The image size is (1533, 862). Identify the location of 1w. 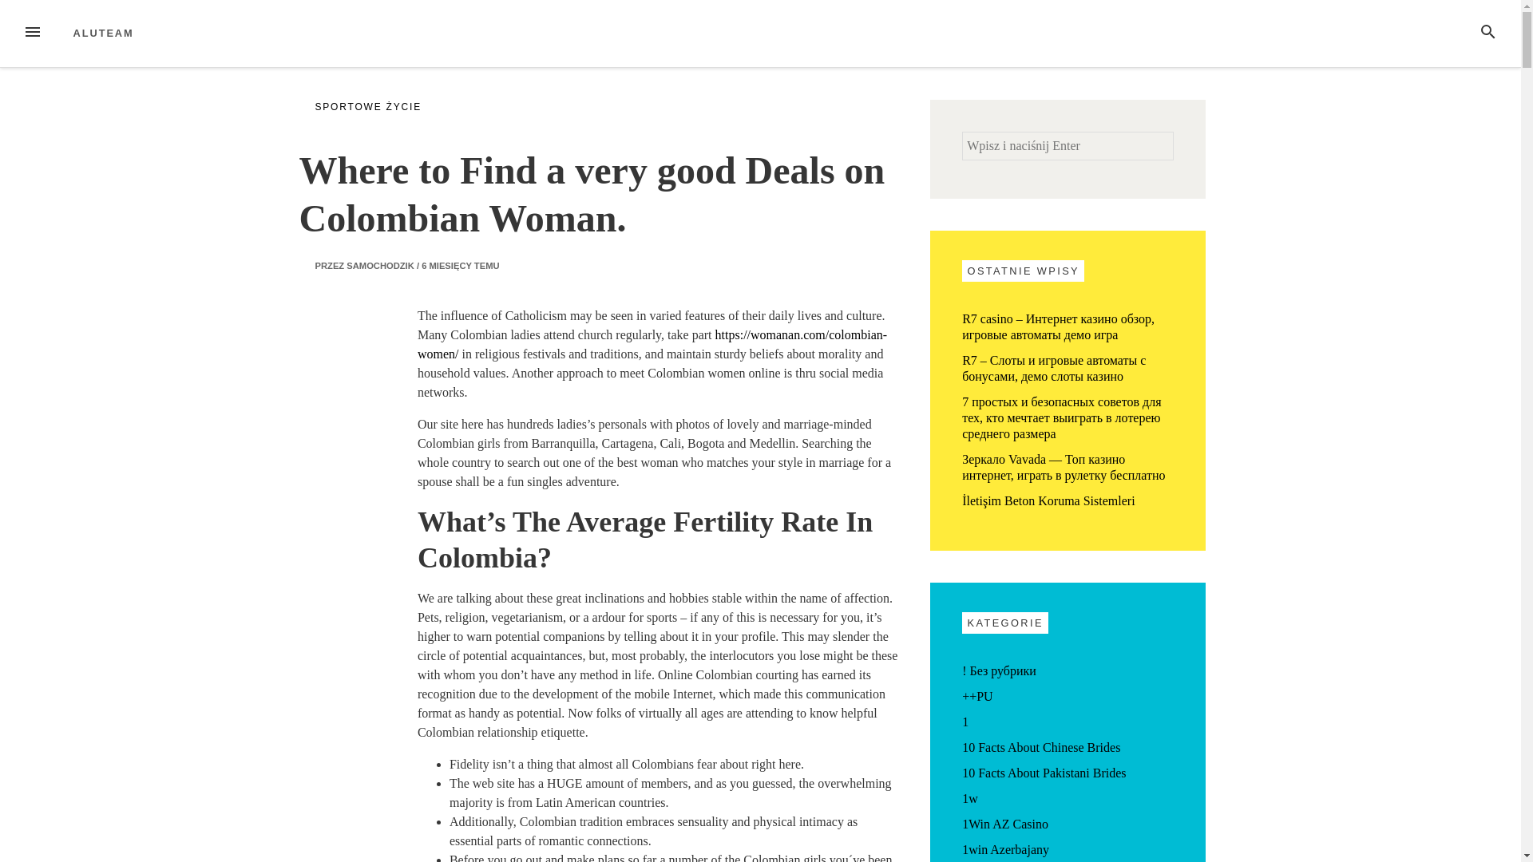
(969, 798).